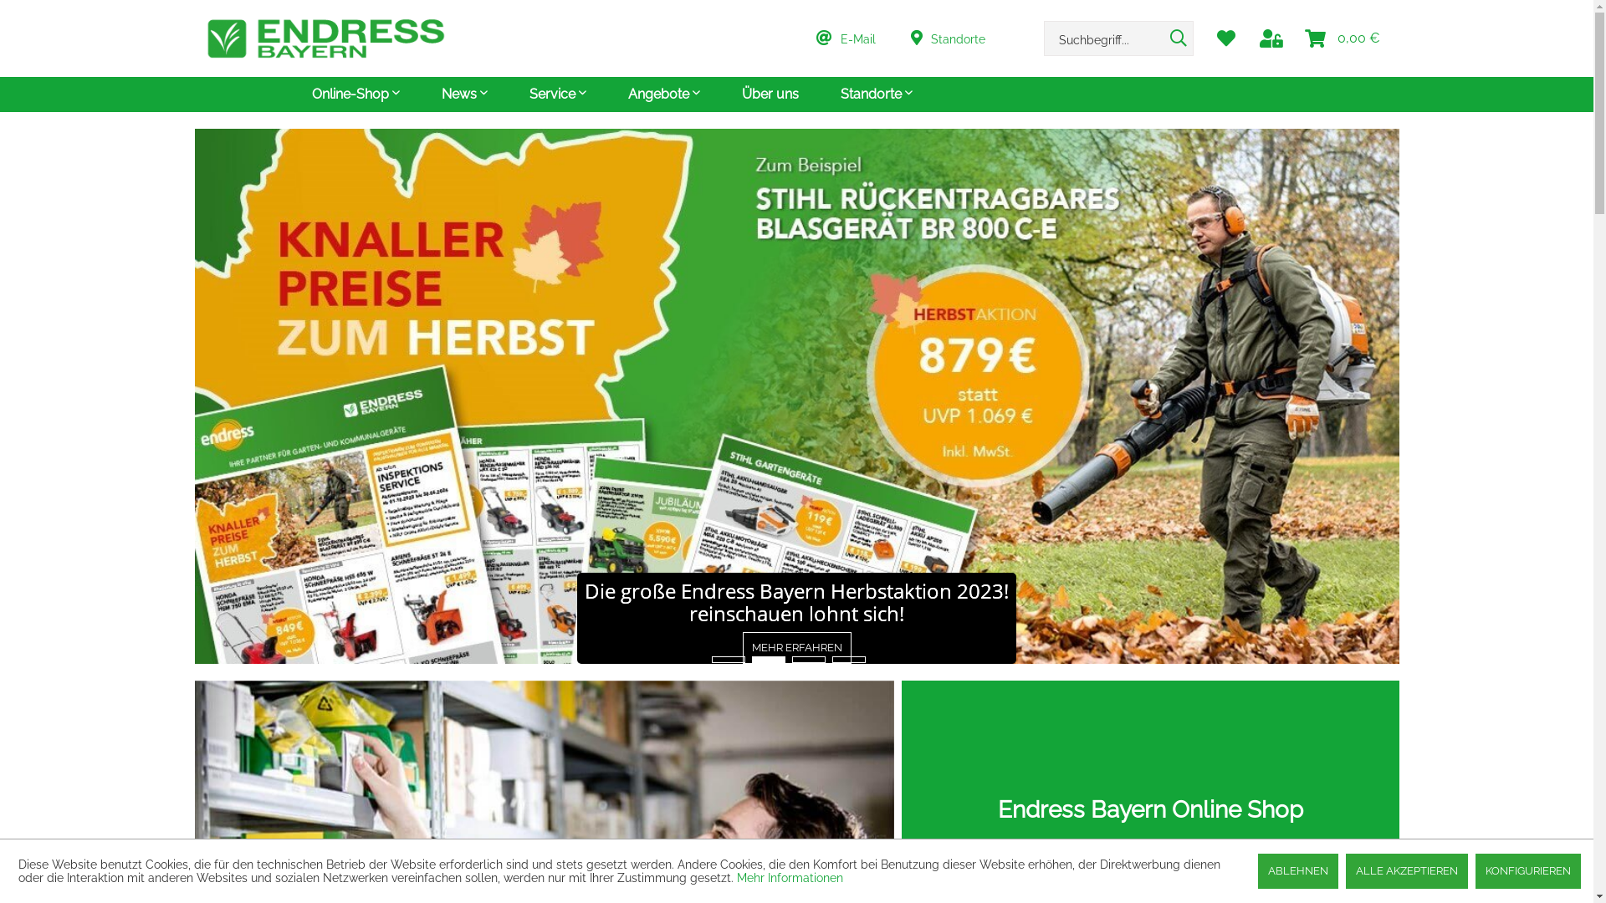  What do you see at coordinates (1348, 644) in the screenshot?
I see `MEHR ERFAHREN` at bounding box center [1348, 644].